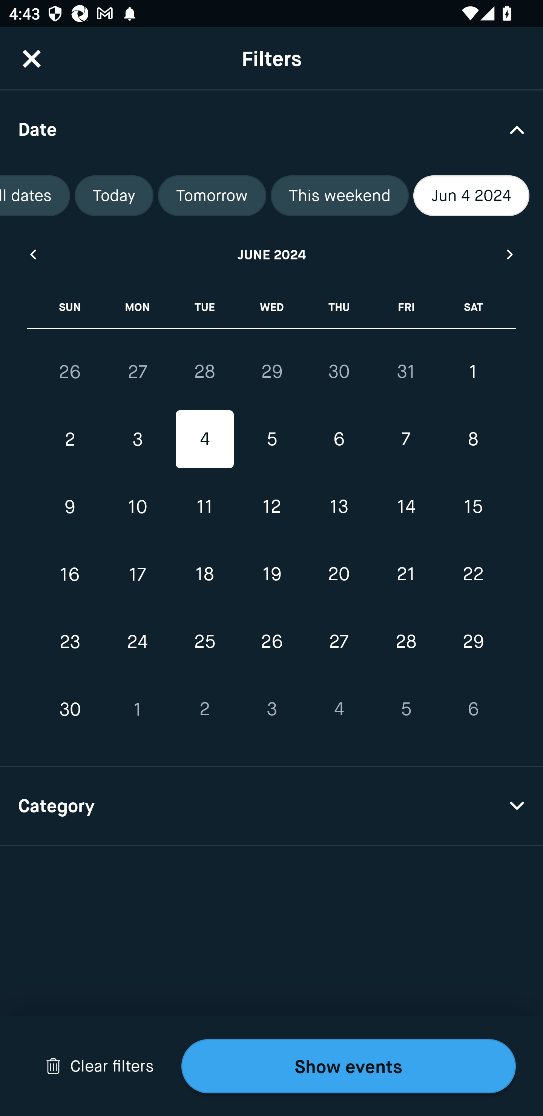  Describe the element at coordinates (271, 642) in the screenshot. I see `26` at that location.